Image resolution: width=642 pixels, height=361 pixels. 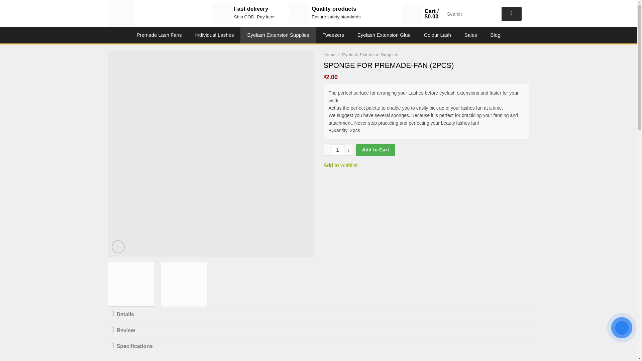 What do you see at coordinates (338, 150) in the screenshot?
I see `1` at bounding box center [338, 150].